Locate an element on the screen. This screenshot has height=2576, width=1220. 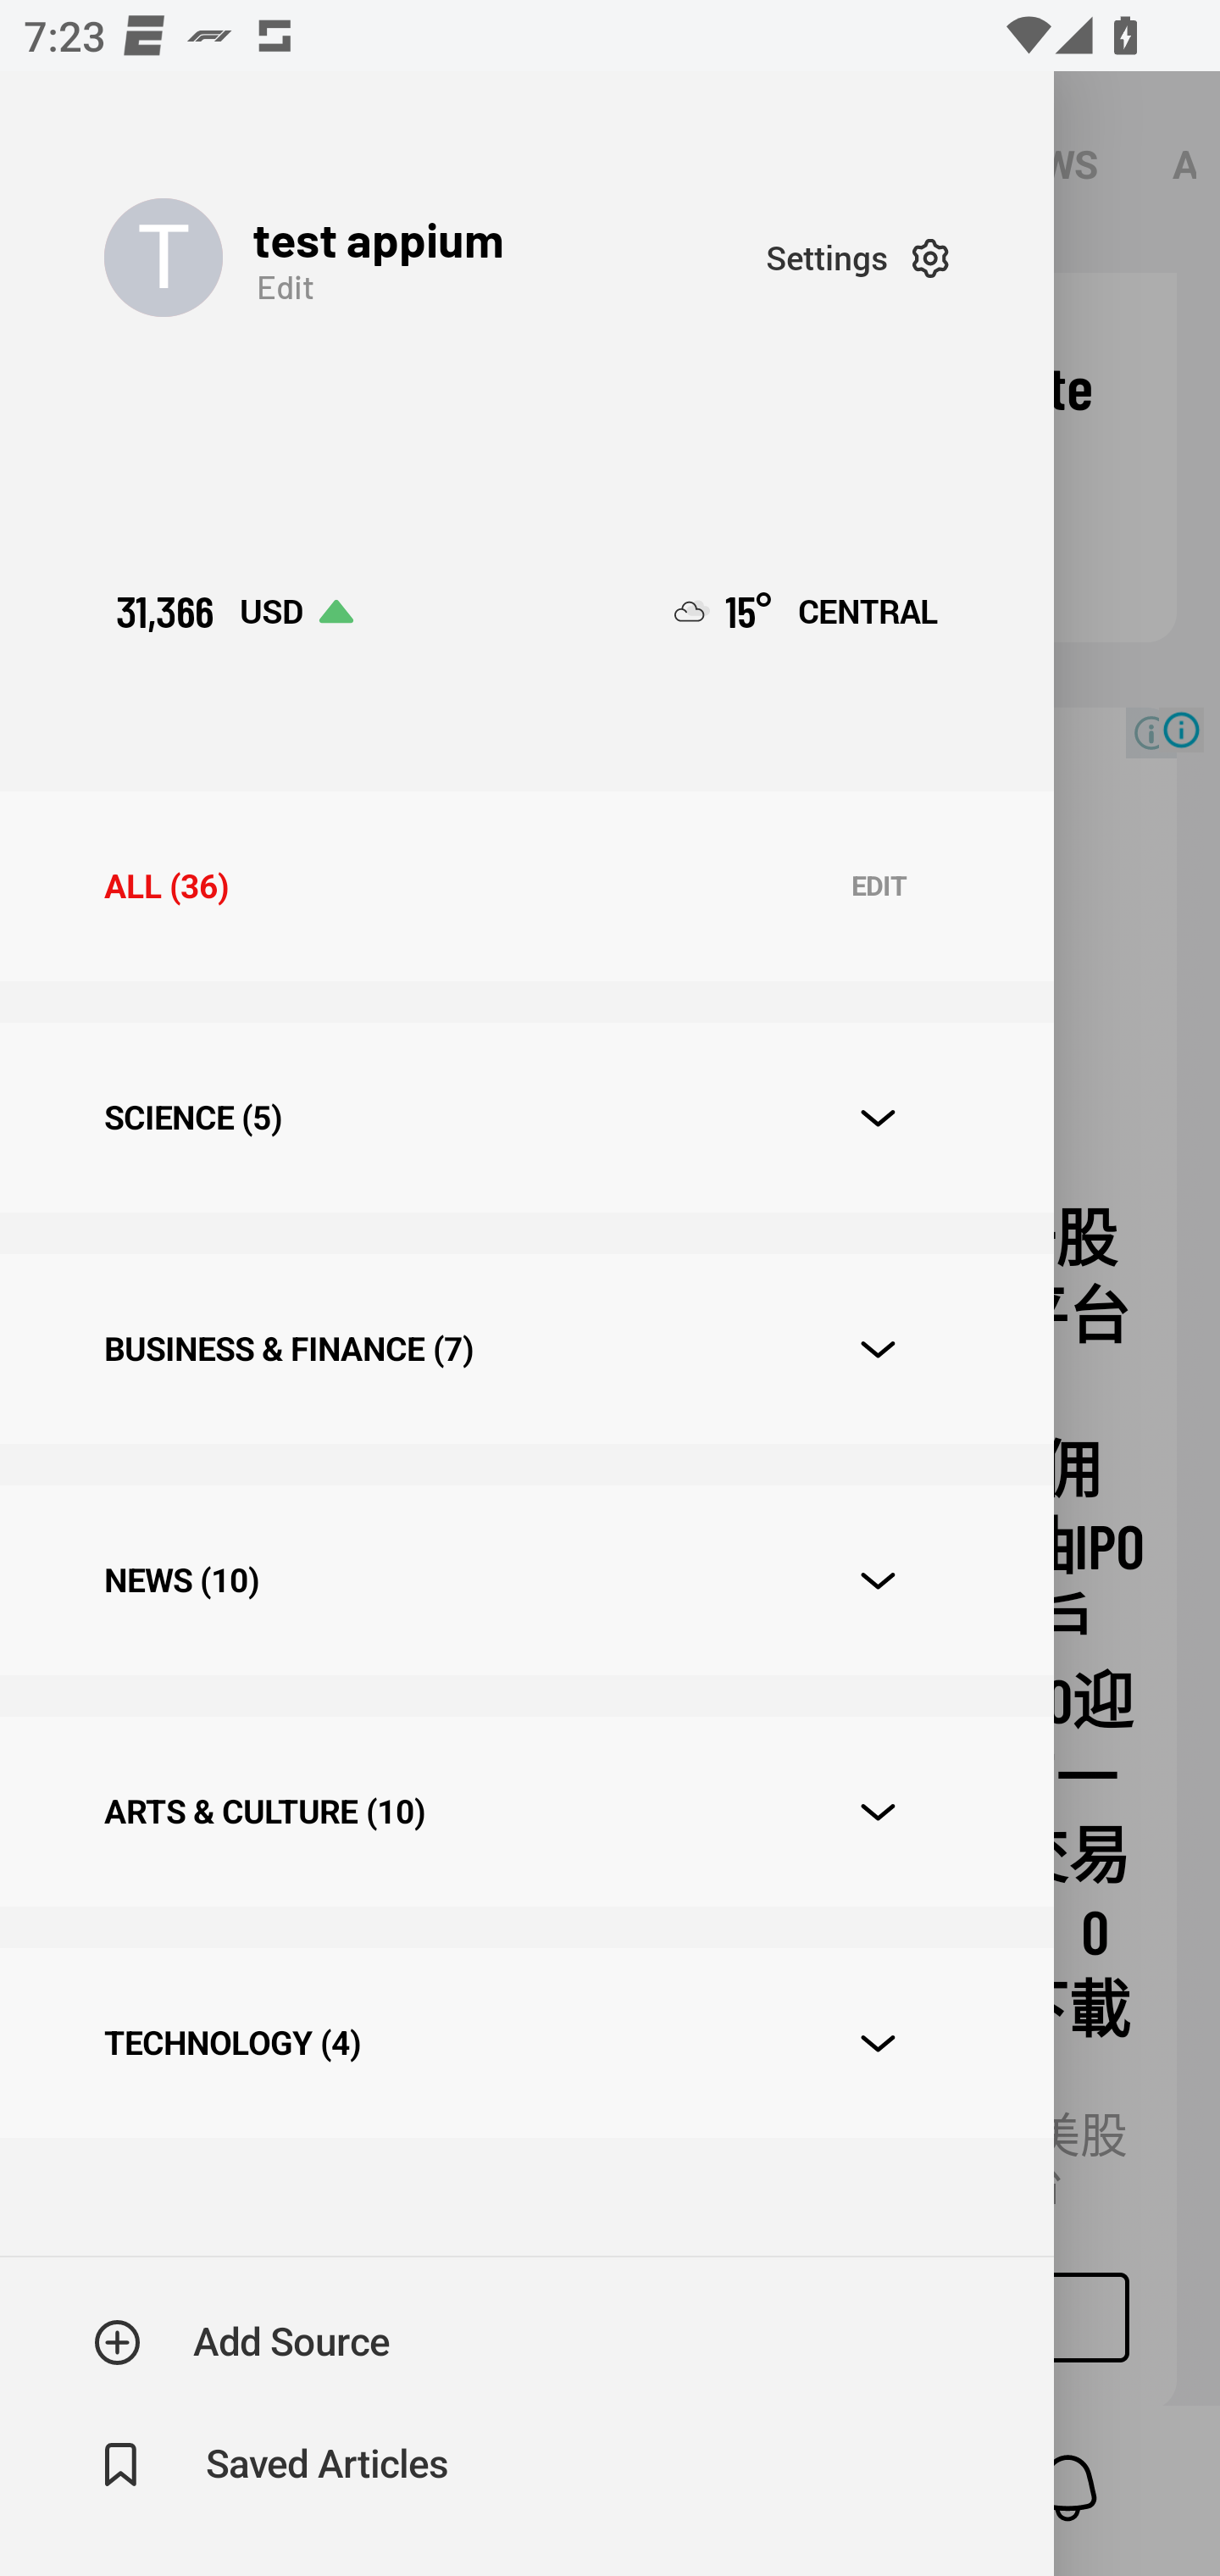
SCIENCE  (5) Expand Button is located at coordinates (526, 1117).